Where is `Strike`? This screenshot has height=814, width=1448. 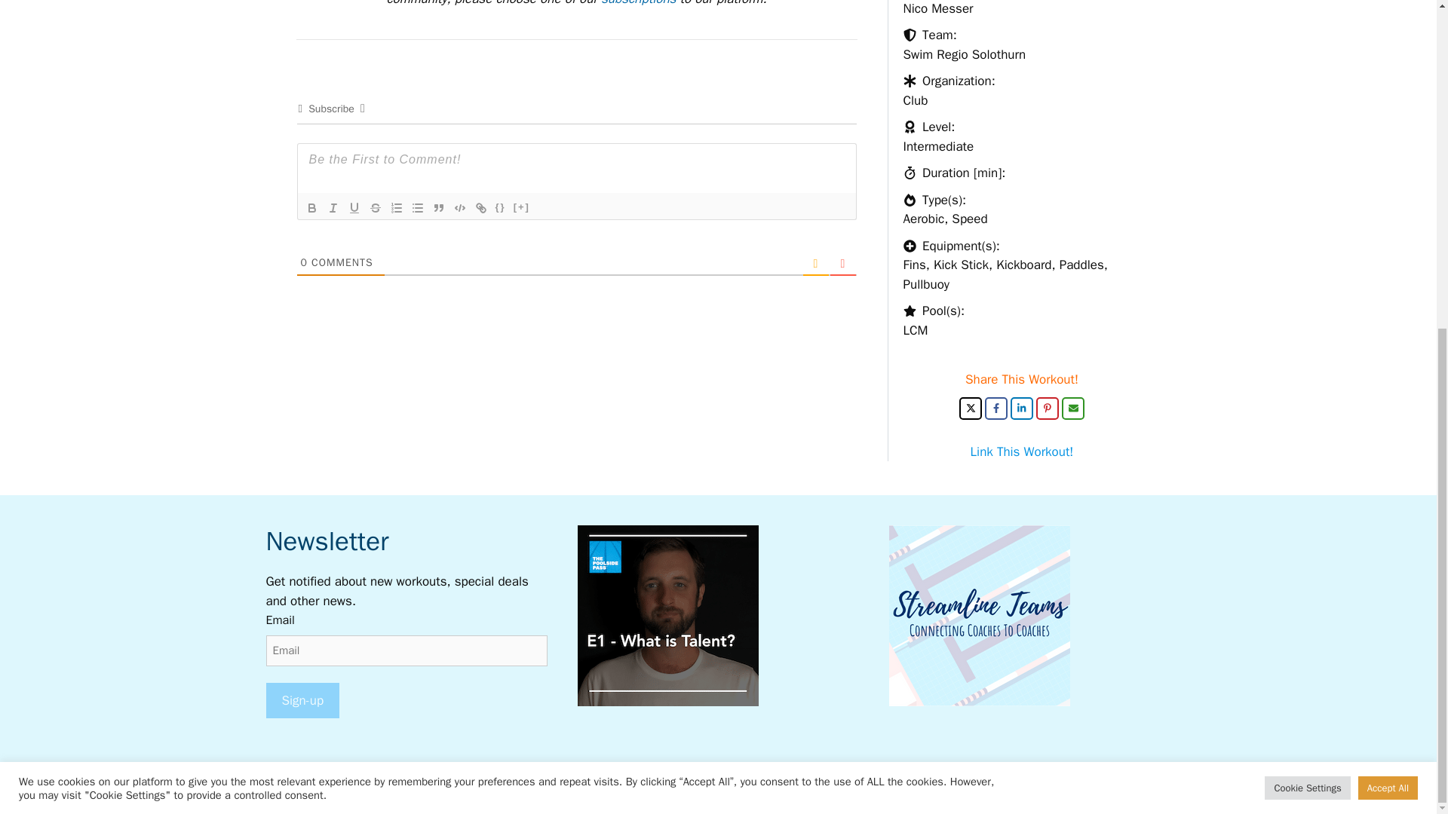 Strike is located at coordinates (376, 208).